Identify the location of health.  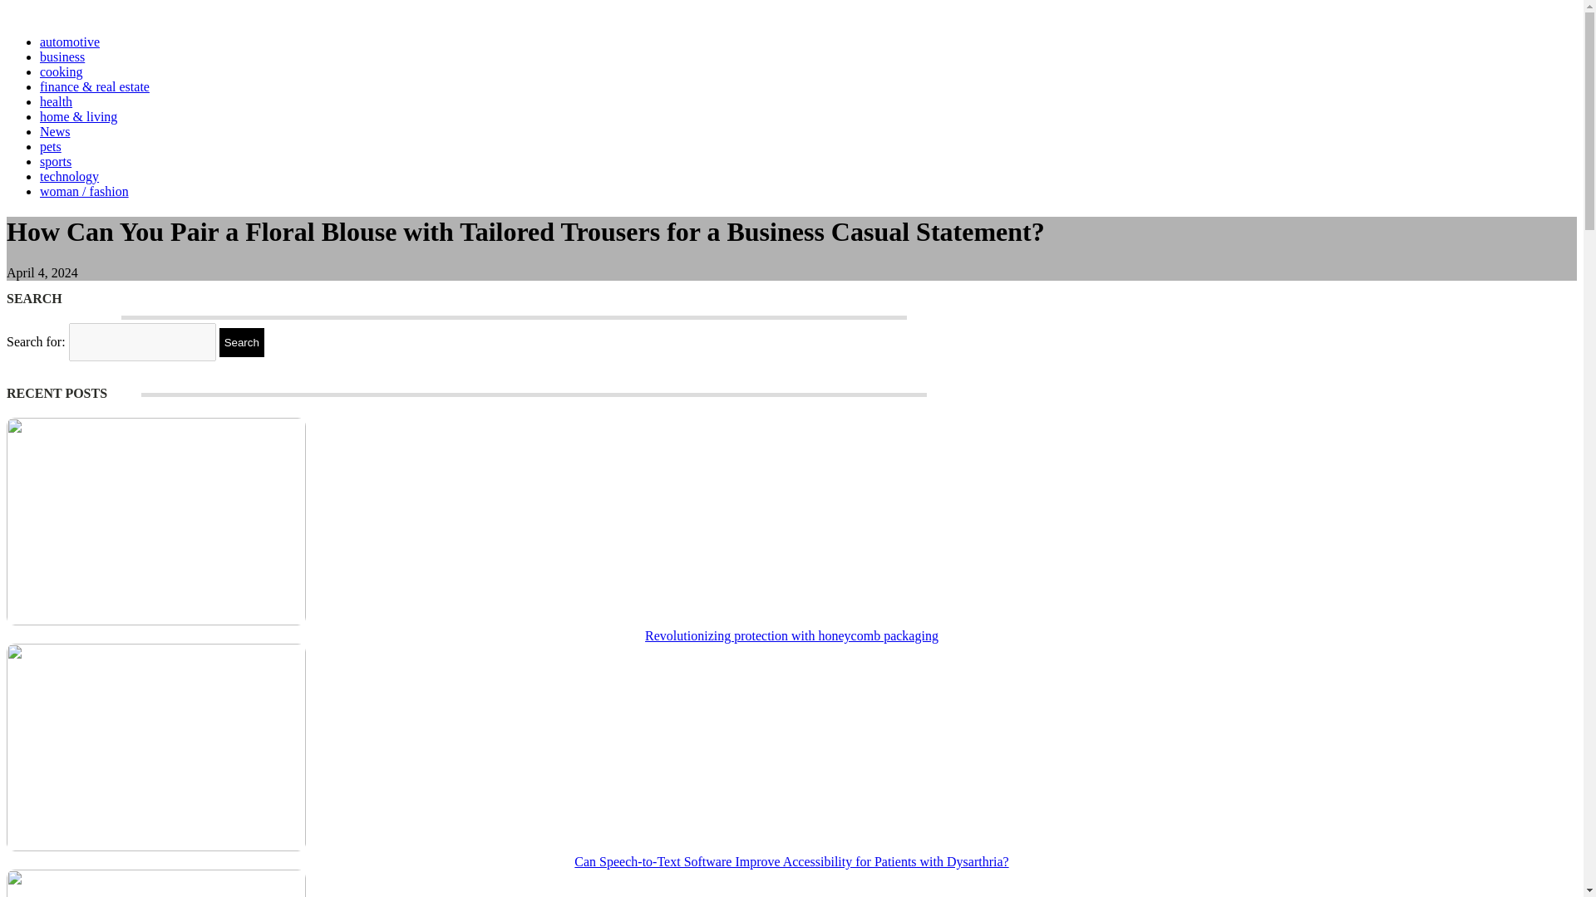
(56, 101).